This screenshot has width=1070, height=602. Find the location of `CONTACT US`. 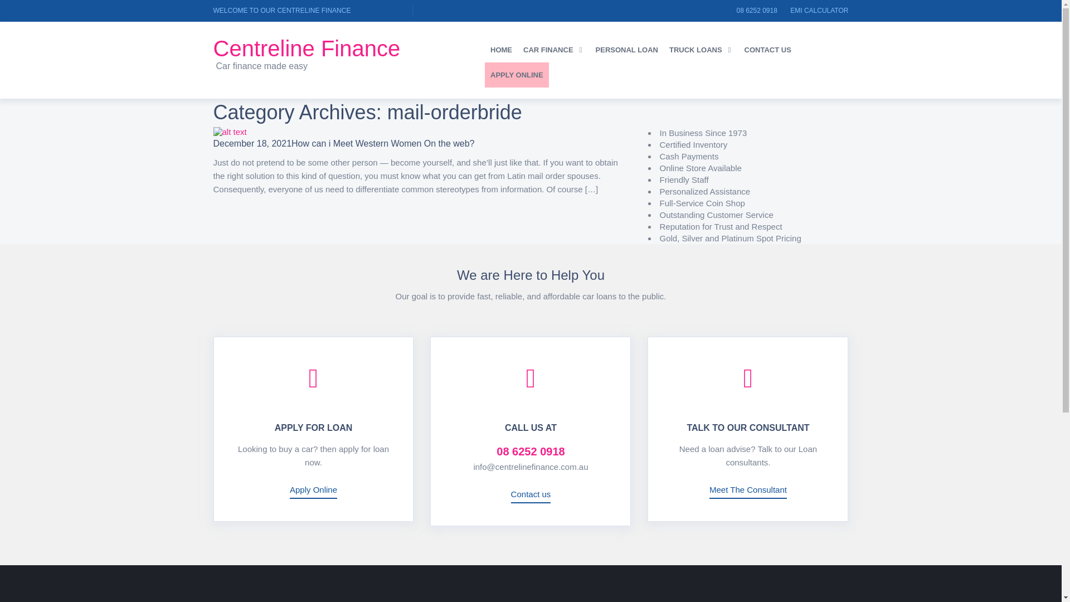

CONTACT US is located at coordinates (768, 50).